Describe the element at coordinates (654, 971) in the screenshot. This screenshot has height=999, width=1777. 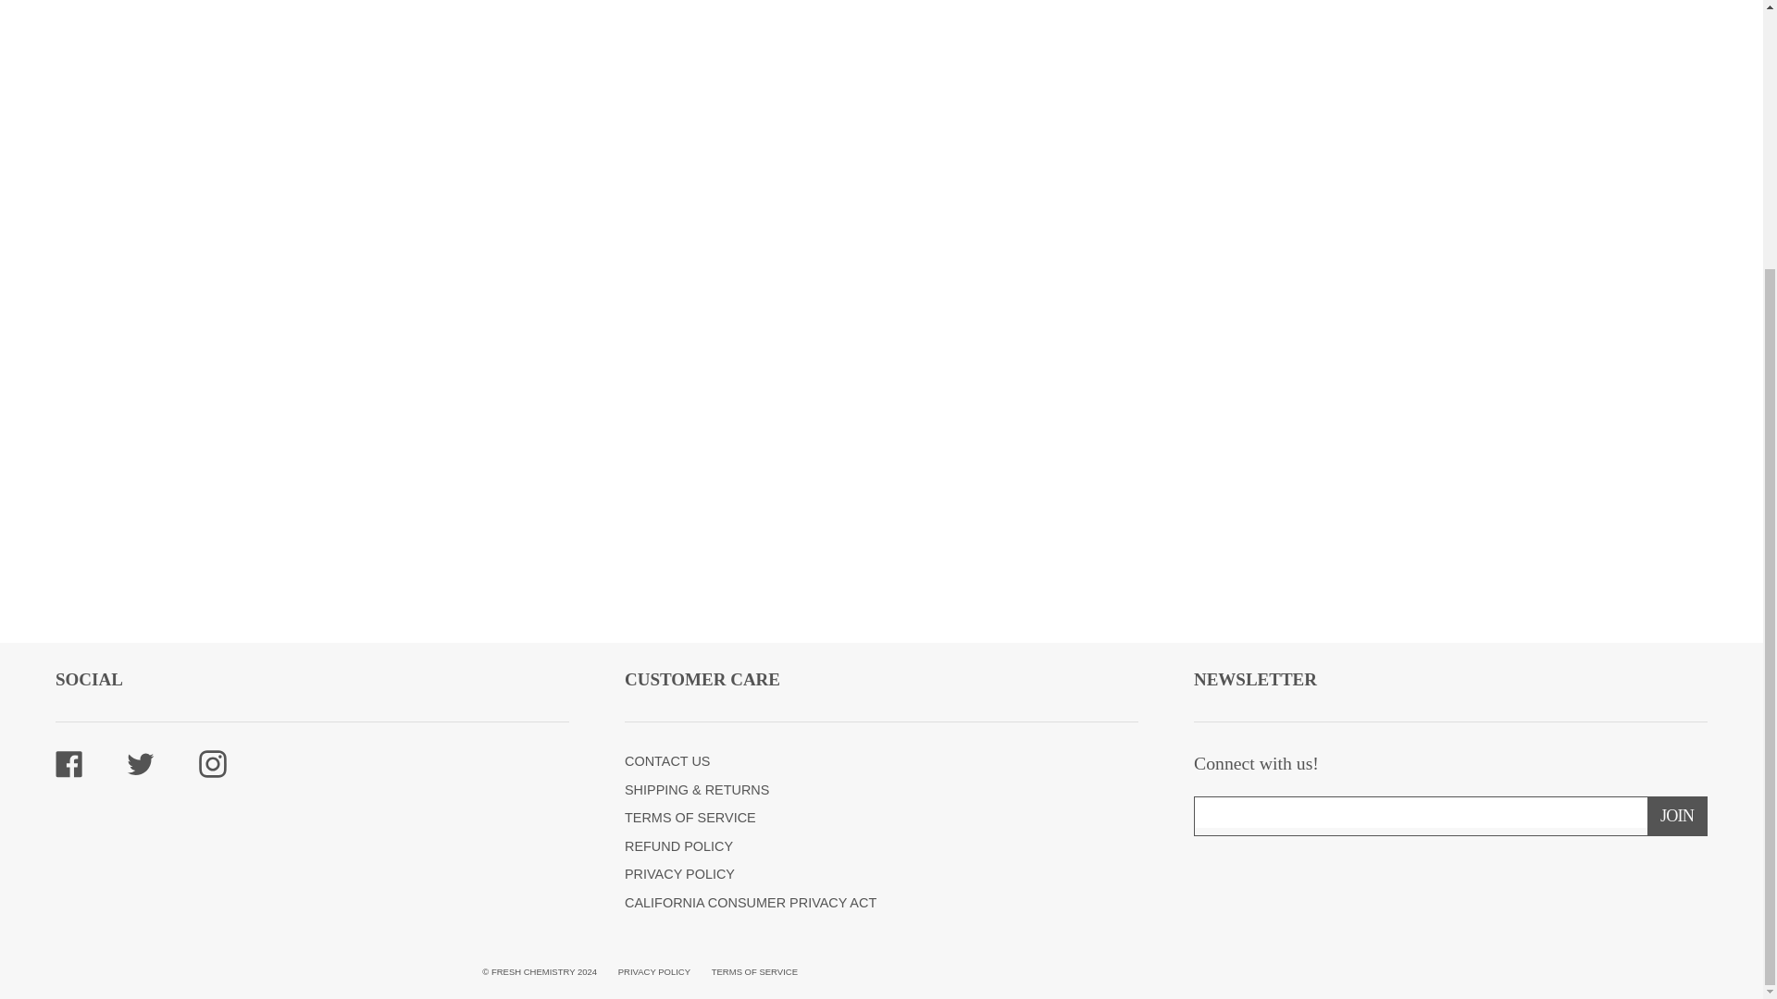
I see `PRIVACY POLICY` at that location.